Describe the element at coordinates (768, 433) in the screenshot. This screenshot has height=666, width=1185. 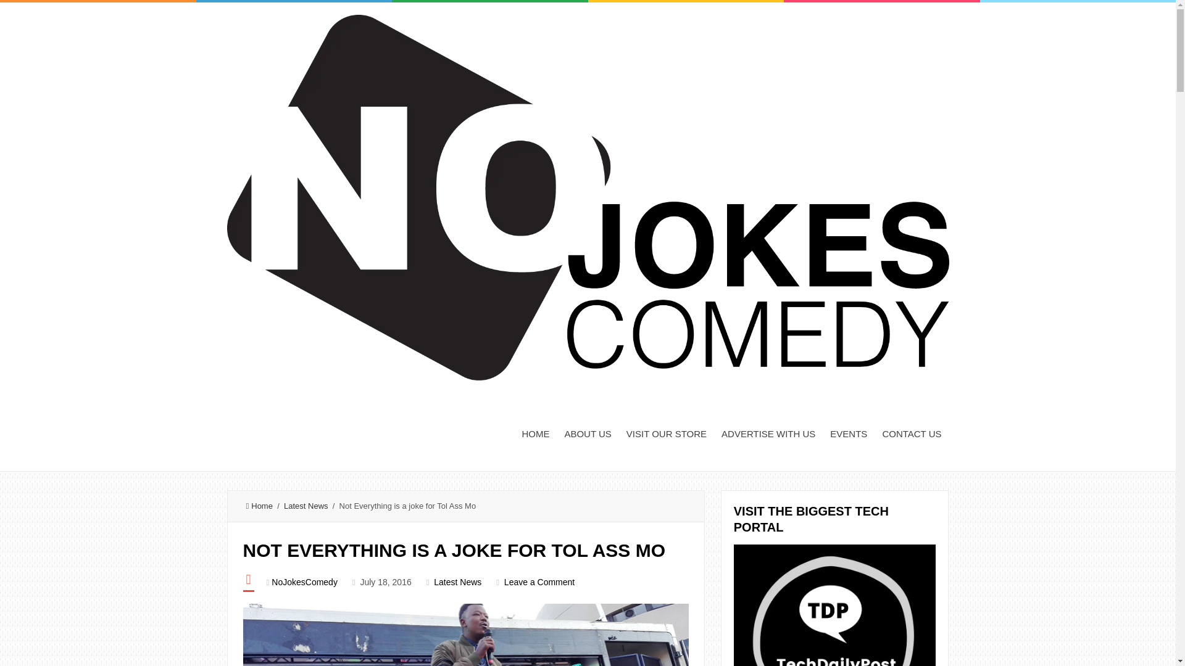
I see `ADVERTISE WITH US` at that location.